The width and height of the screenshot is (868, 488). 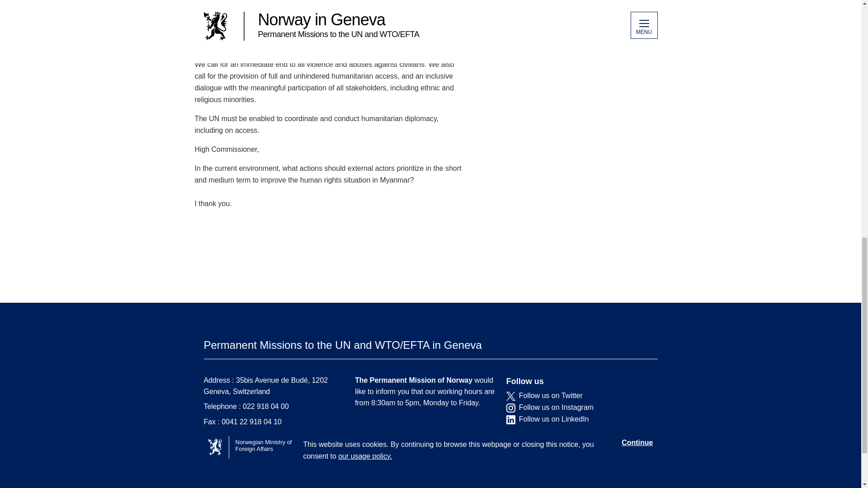 What do you see at coordinates (575, 408) in the screenshot?
I see `Follow us on Instagram` at bounding box center [575, 408].